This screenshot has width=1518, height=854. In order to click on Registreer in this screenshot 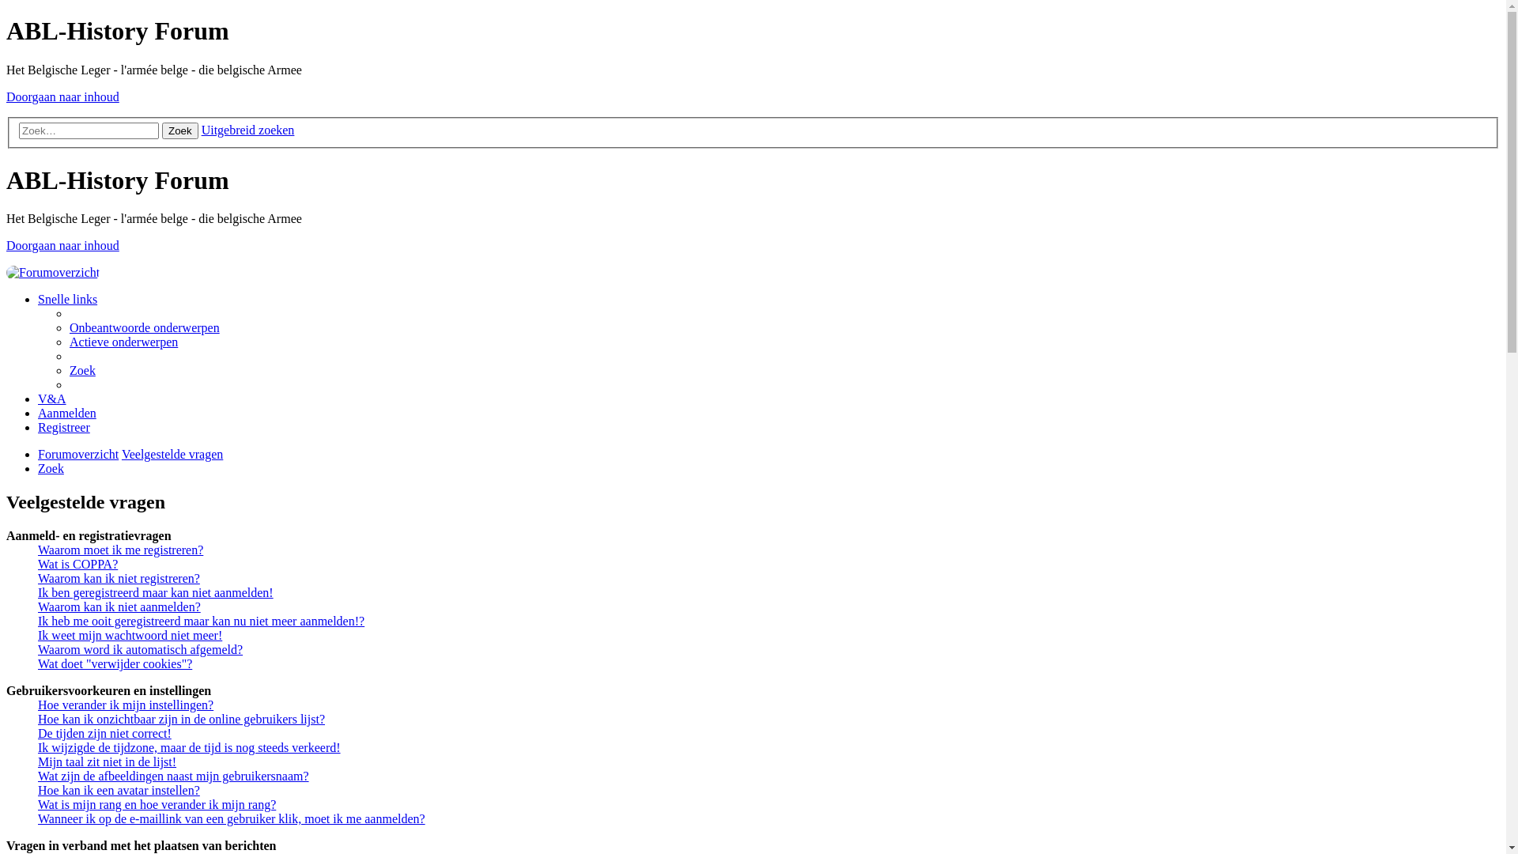, I will do `click(64, 427)`.